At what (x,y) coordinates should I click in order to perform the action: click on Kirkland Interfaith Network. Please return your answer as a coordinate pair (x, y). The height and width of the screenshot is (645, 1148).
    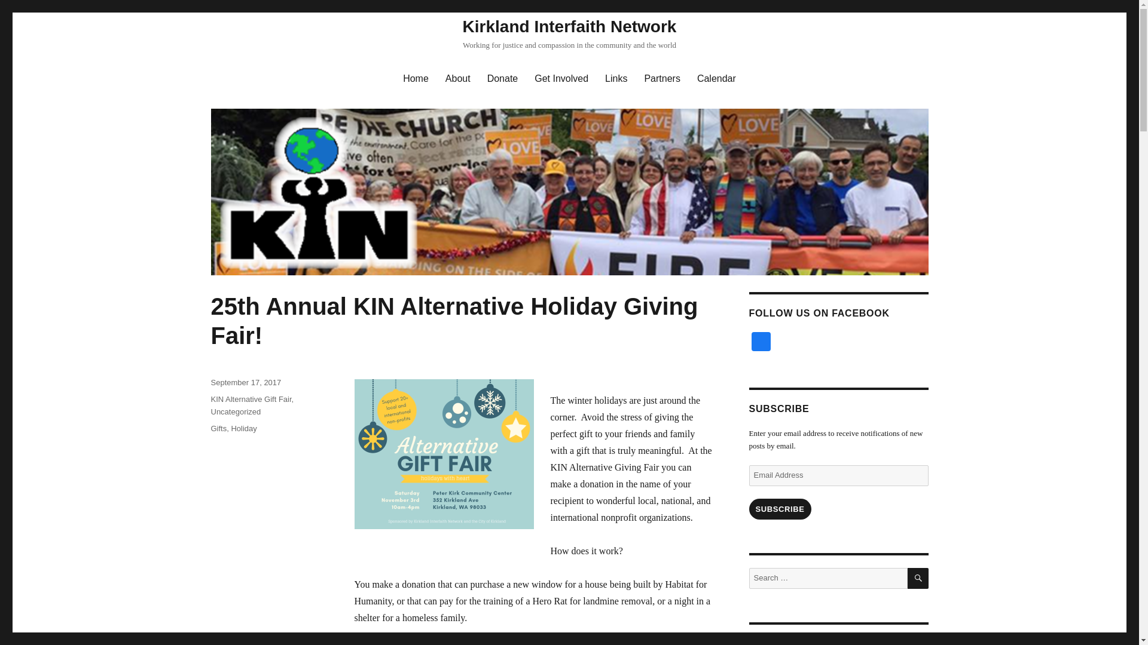
    Looking at the image, I should click on (569, 26).